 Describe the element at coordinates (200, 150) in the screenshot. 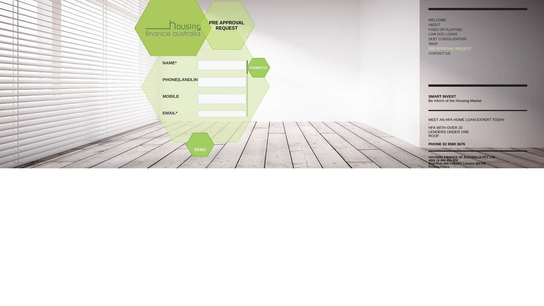

I see `Send` at that location.